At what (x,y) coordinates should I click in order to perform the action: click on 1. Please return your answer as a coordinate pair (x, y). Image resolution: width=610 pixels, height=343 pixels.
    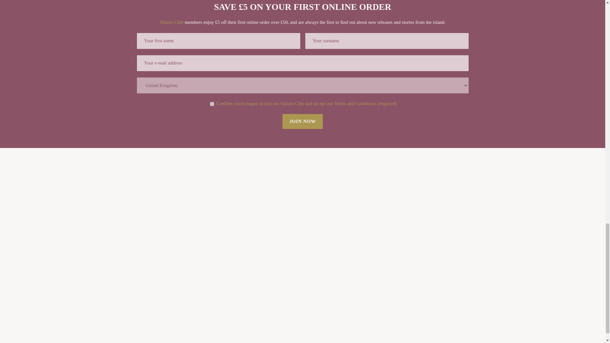
    Looking at the image, I should click on (212, 104).